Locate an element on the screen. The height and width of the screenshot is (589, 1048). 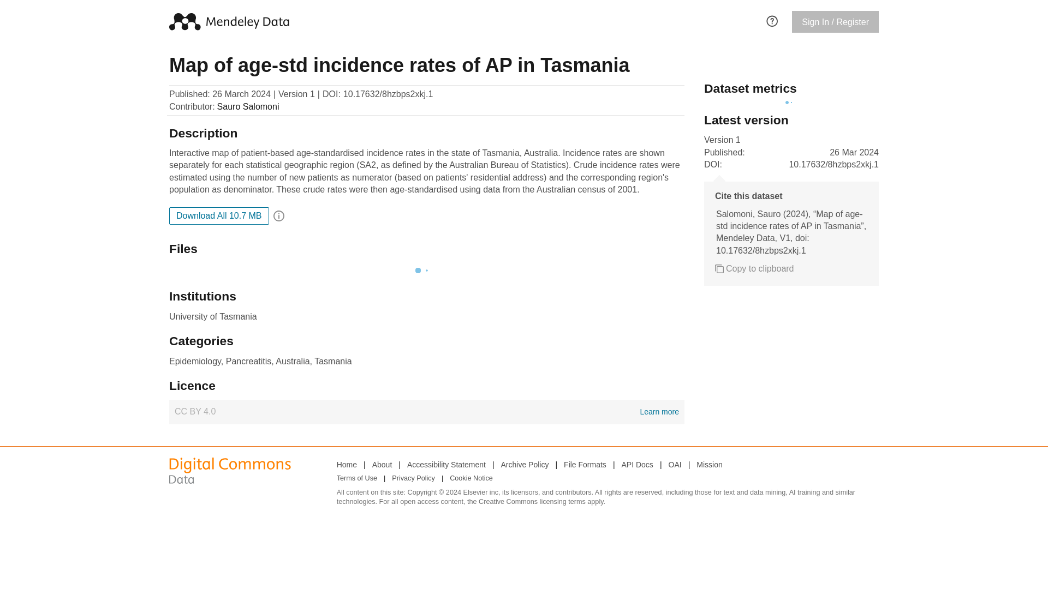
Accessibility Statement is located at coordinates (446, 465).